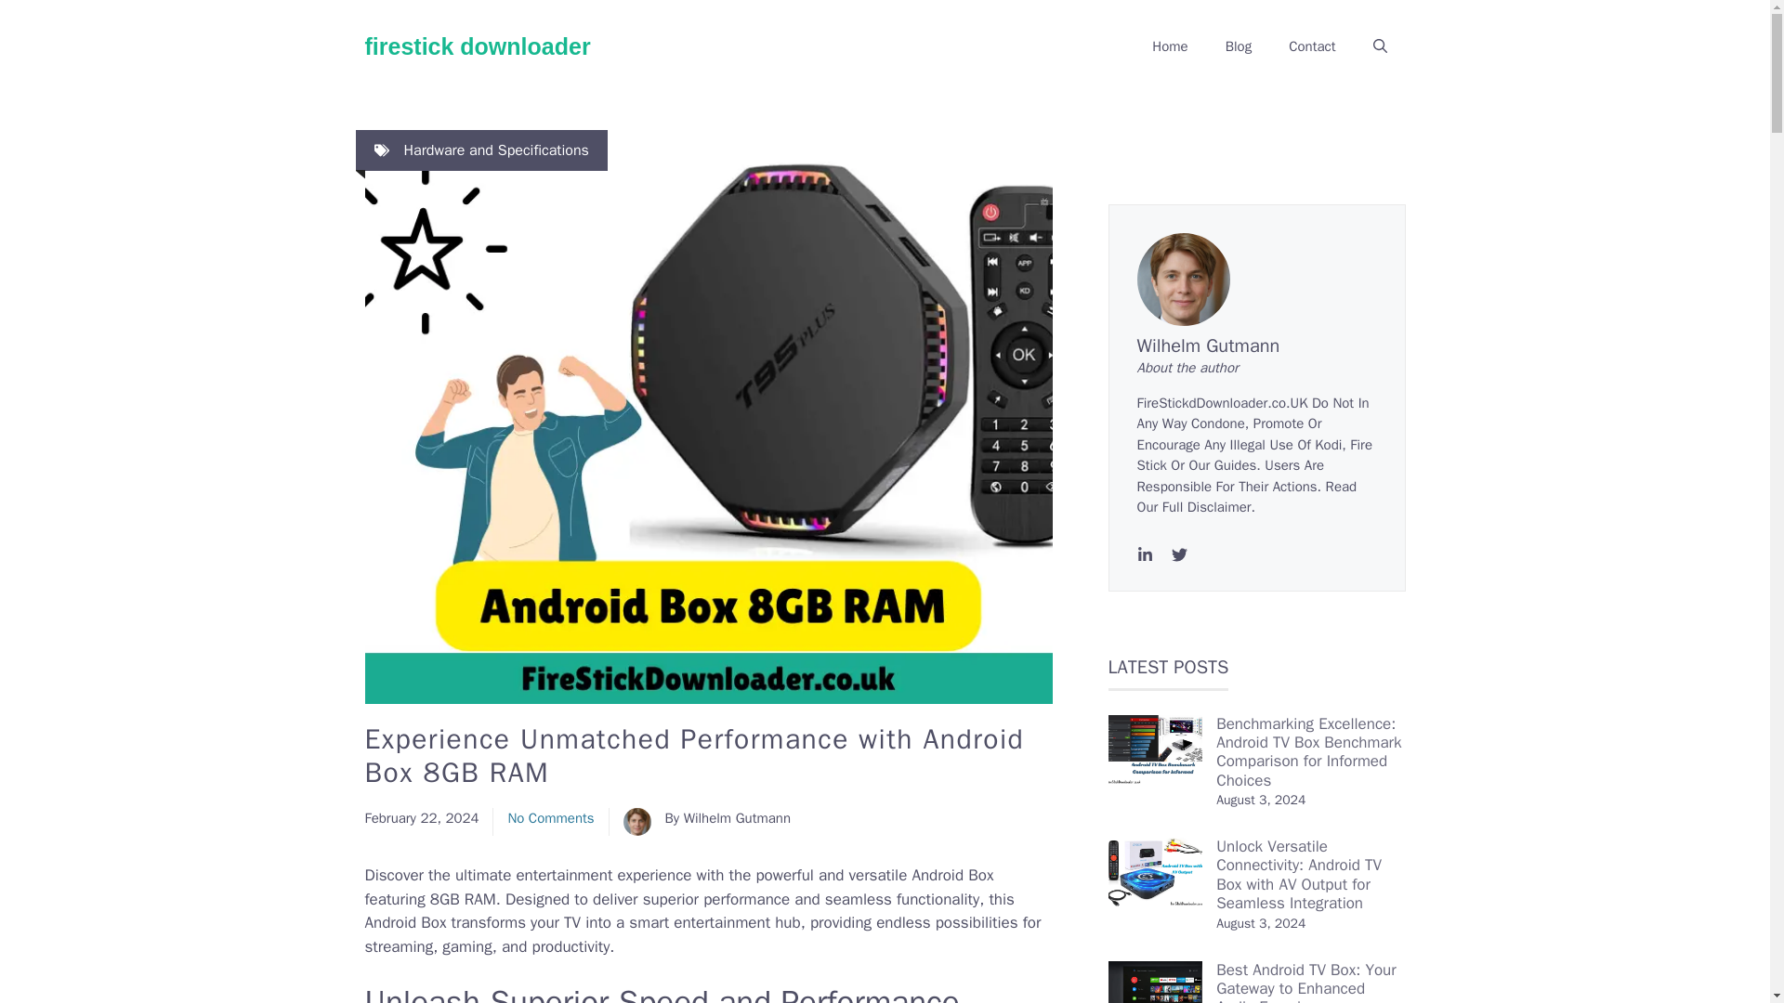 The height and width of the screenshot is (1003, 1784). I want to click on Hardware and Specifications, so click(495, 150).